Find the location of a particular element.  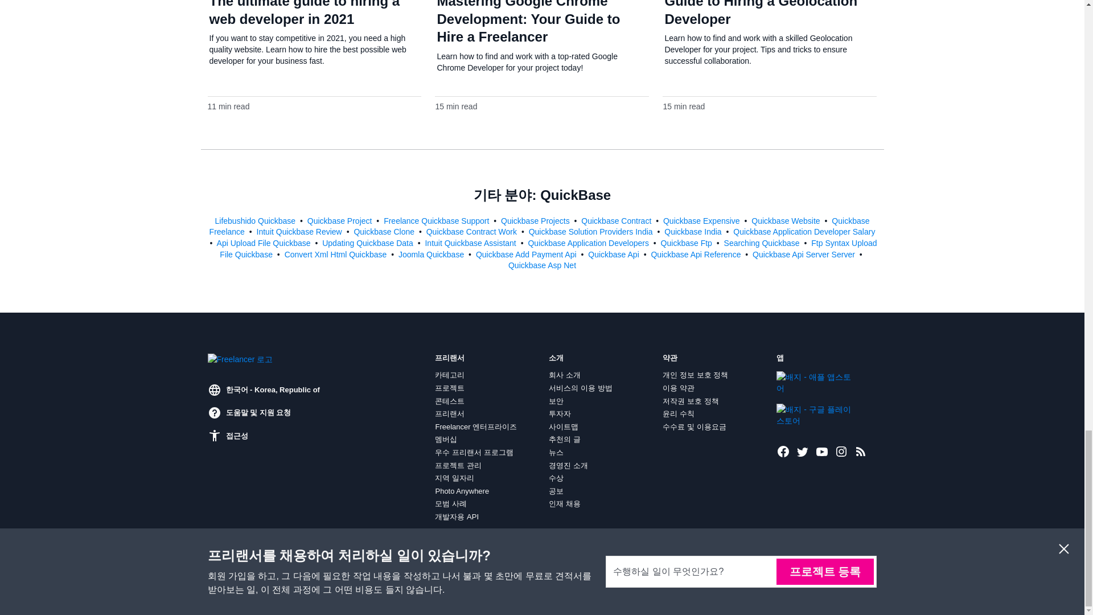

Quickbase Expensive is located at coordinates (702, 221).